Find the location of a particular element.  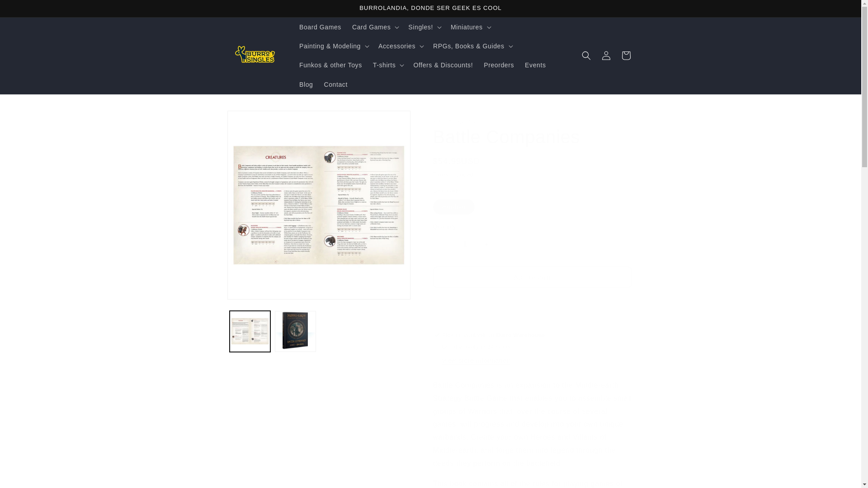

Open media 1 in modal is located at coordinates (318, 205).